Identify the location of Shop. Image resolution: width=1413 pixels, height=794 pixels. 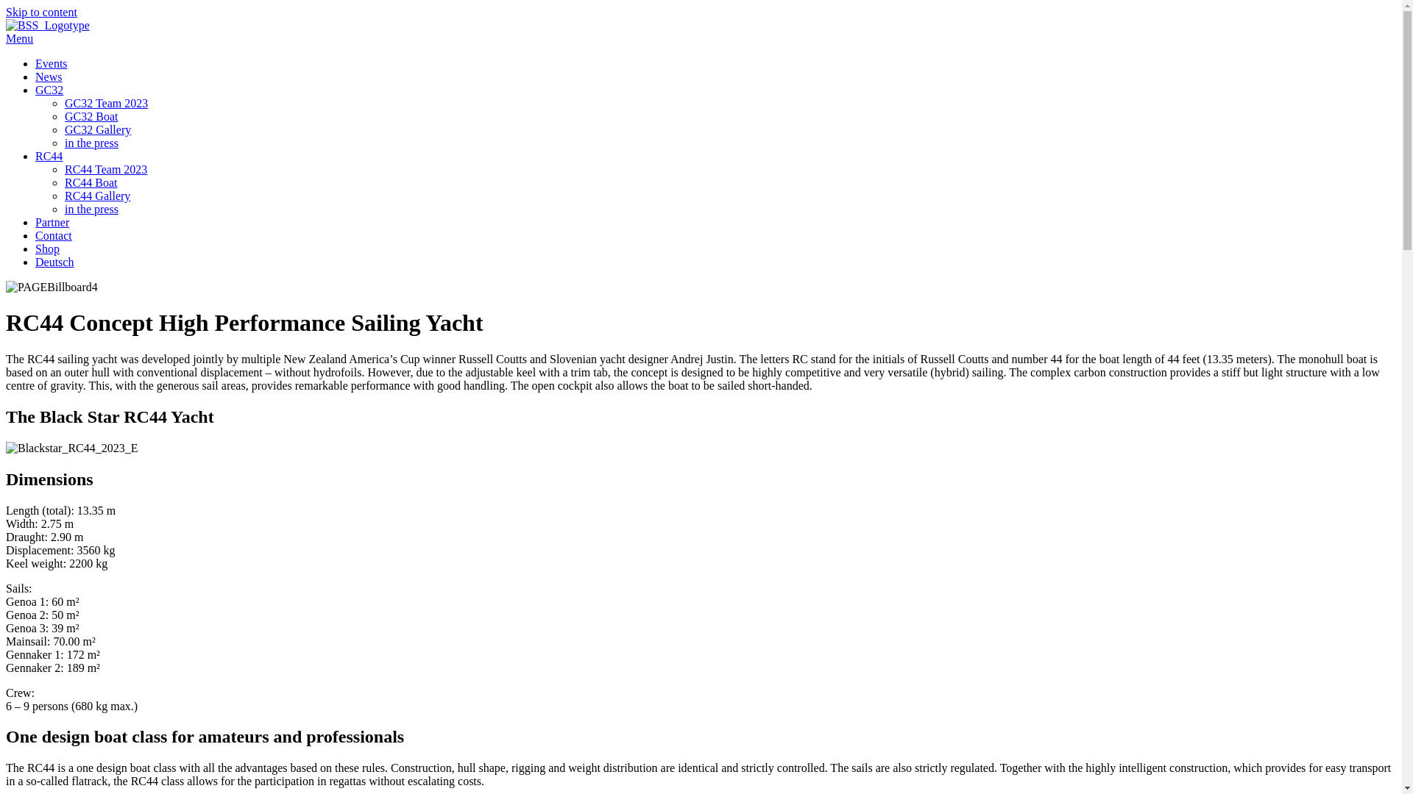
(47, 248).